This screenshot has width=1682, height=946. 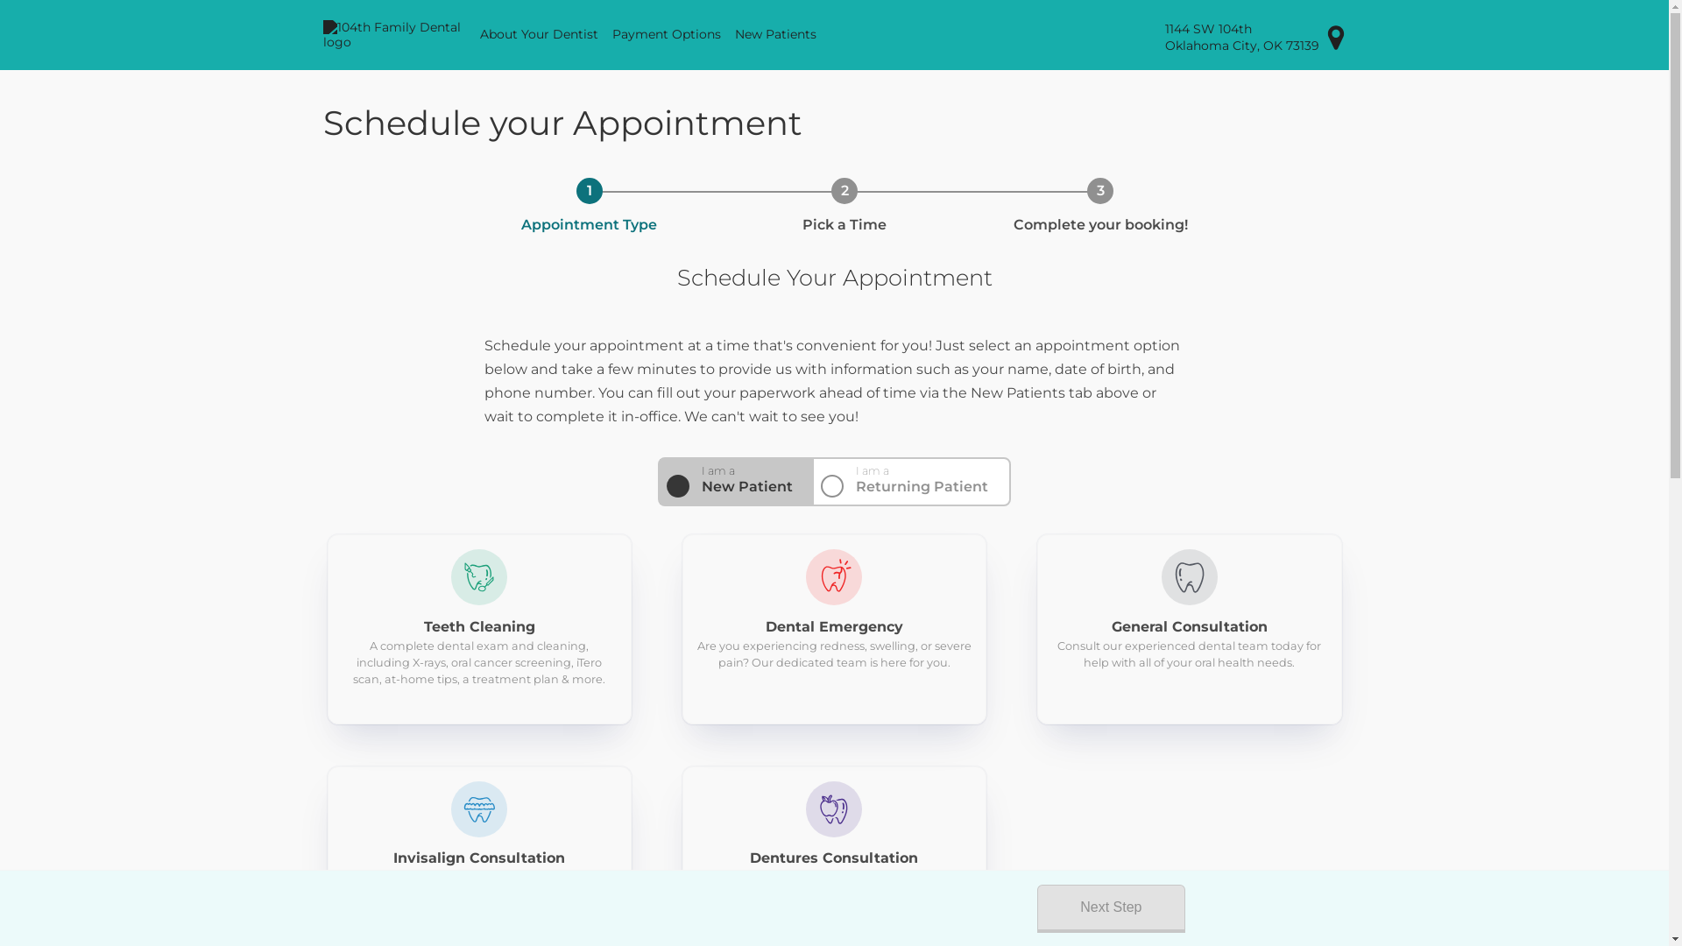 What do you see at coordinates (776, 35) in the screenshot?
I see `New Patients` at bounding box center [776, 35].